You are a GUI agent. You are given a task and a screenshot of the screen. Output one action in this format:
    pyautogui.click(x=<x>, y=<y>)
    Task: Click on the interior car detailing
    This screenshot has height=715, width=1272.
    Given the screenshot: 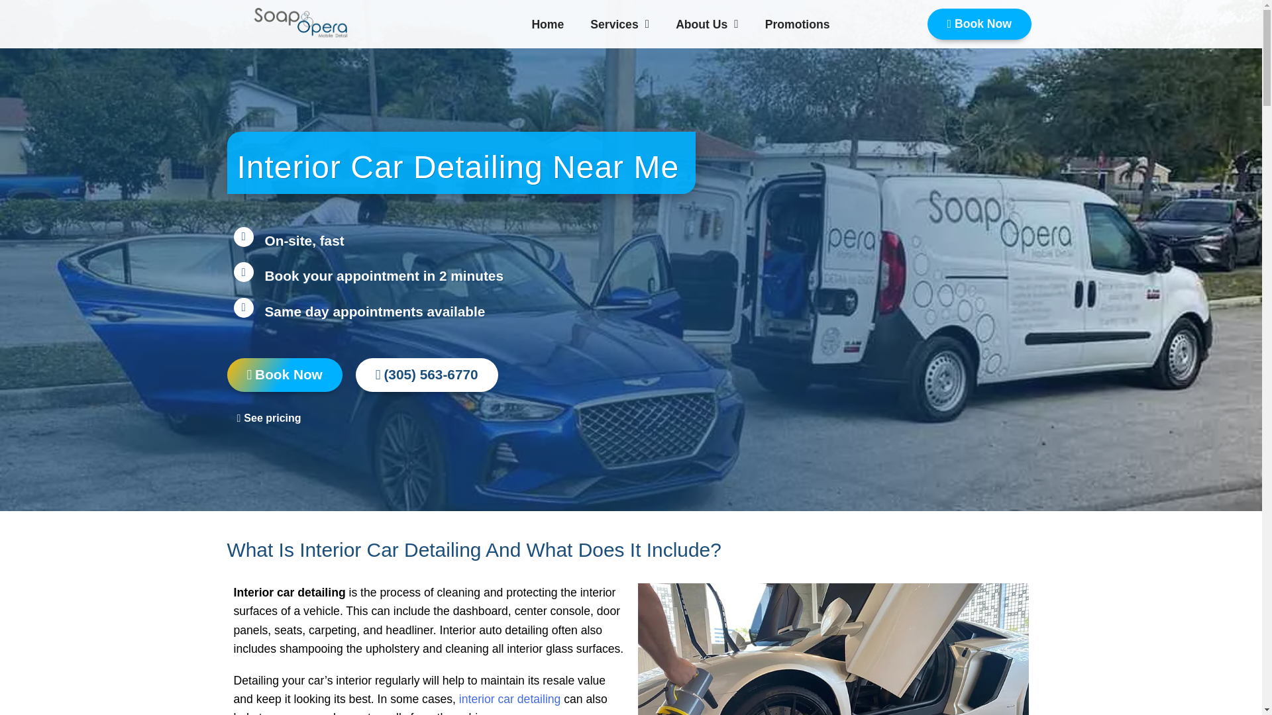 What is the action you would take?
    pyautogui.click(x=510, y=699)
    